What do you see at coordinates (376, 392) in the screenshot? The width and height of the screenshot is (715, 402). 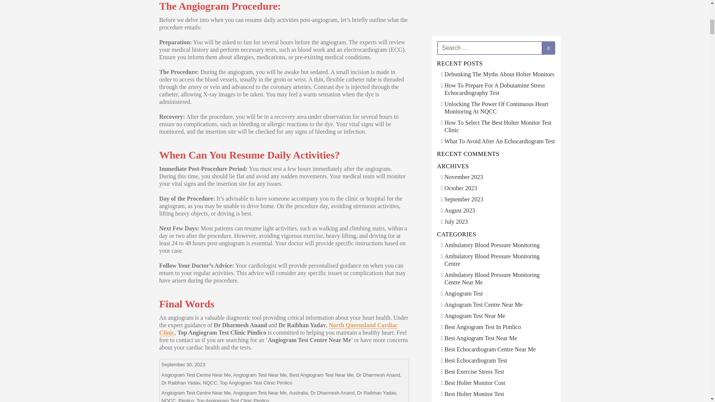 I see `Dr Raibhan Yadav` at bounding box center [376, 392].